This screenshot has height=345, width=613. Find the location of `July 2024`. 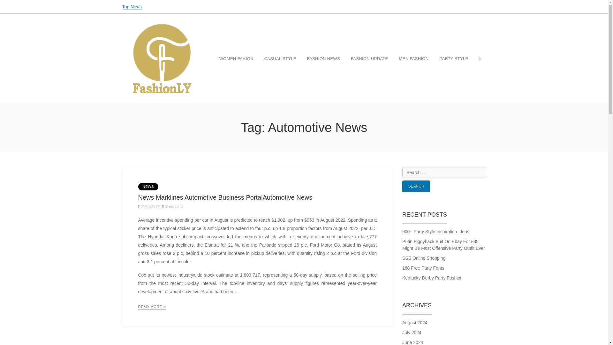

July 2024 is located at coordinates (444, 333).